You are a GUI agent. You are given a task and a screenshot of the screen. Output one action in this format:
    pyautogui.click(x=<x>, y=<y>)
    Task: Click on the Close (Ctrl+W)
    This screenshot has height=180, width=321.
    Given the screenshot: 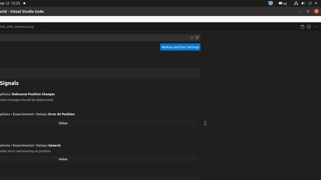 What is the action you would take?
    pyautogui.click(x=37, y=26)
    